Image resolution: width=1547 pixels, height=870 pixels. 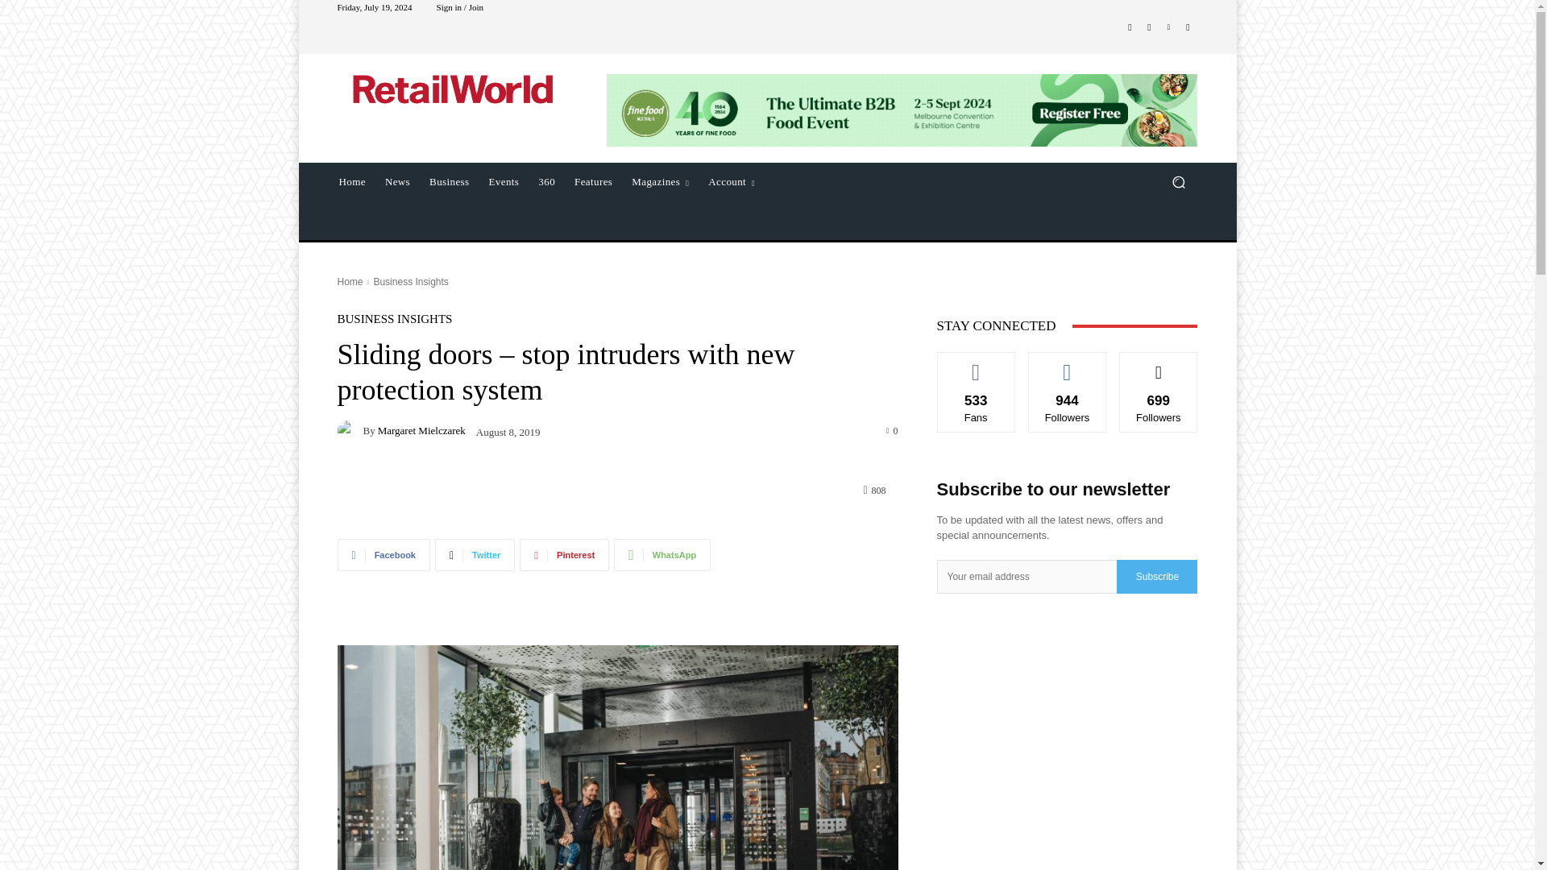 What do you see at coordinates (564, 554) in the screenshot?
I see `Pinterest` at bounding box center [564, 554].